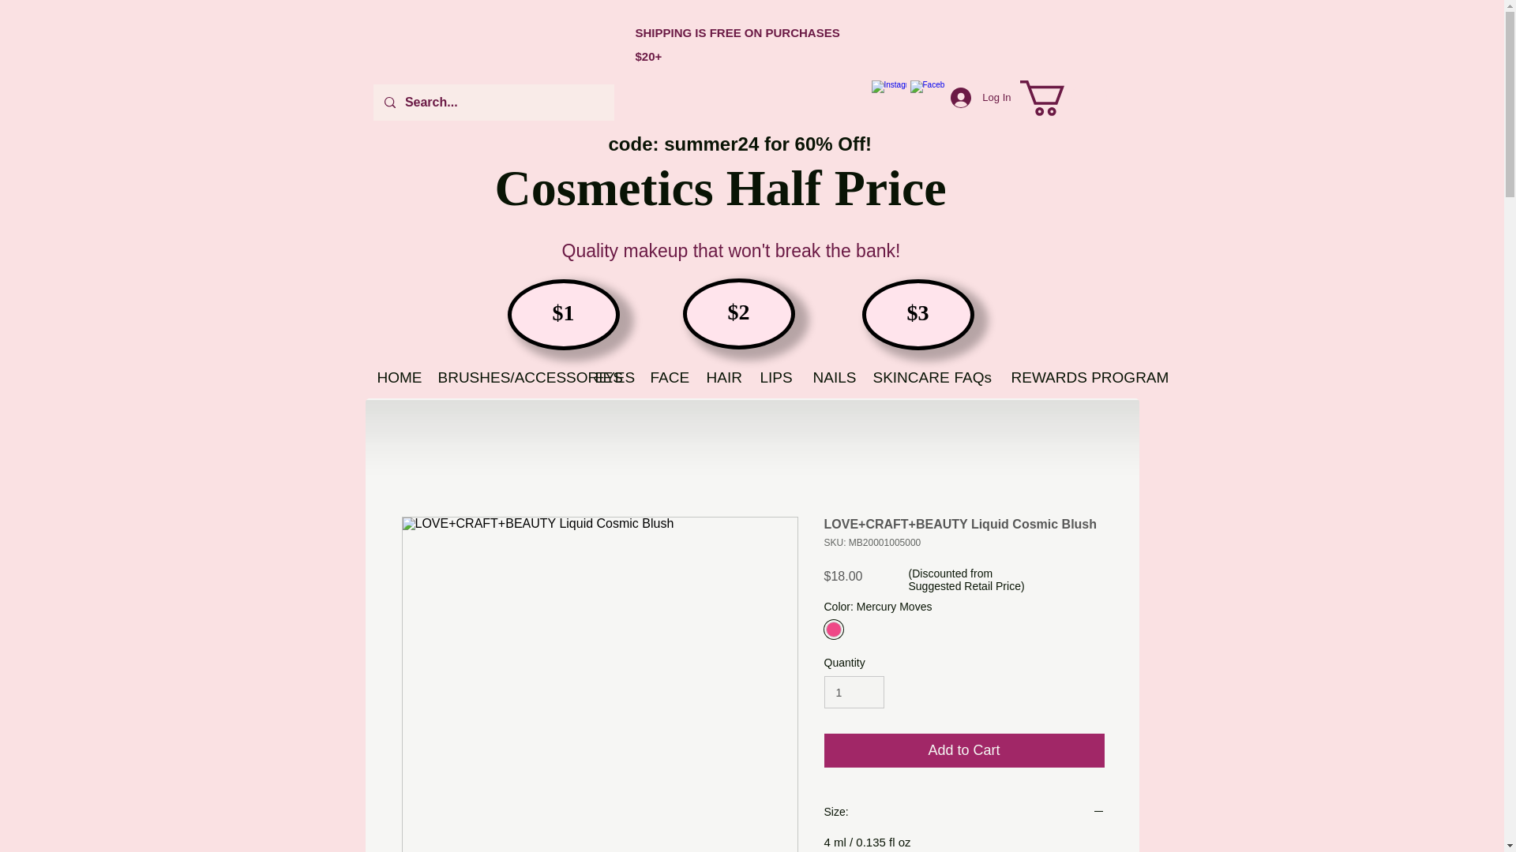 The width and height of the screenshot is (1516, 852). I want to click on SKINCARE, so click(901, 377).